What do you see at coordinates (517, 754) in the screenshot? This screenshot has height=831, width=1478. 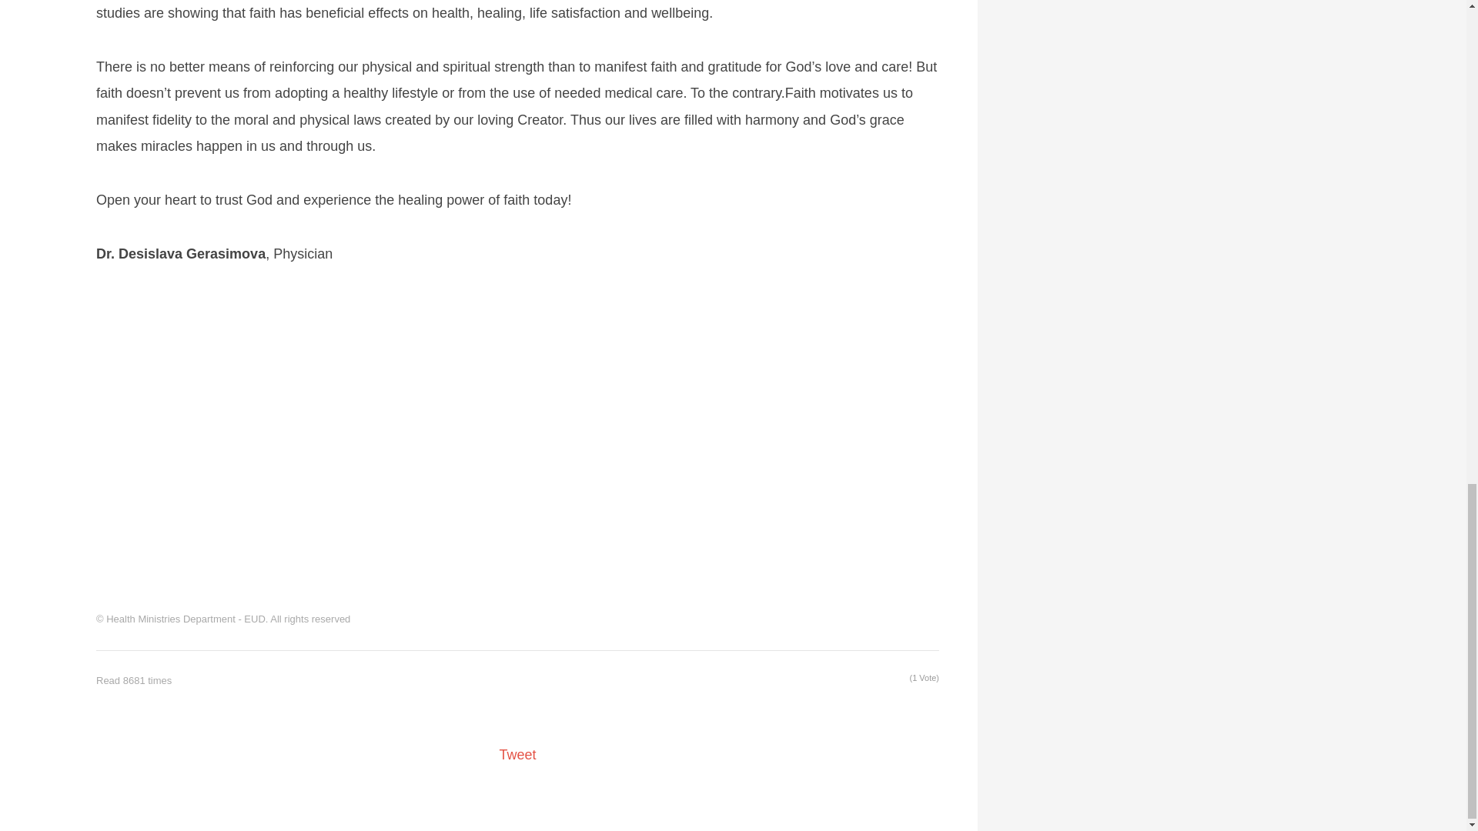 I see `Tweet` at bounding box center [517, 754].